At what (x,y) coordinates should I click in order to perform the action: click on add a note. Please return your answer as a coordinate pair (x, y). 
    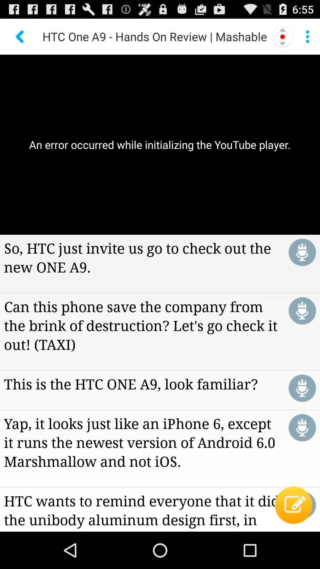
    Looking at the image, I should click on (302, 505).